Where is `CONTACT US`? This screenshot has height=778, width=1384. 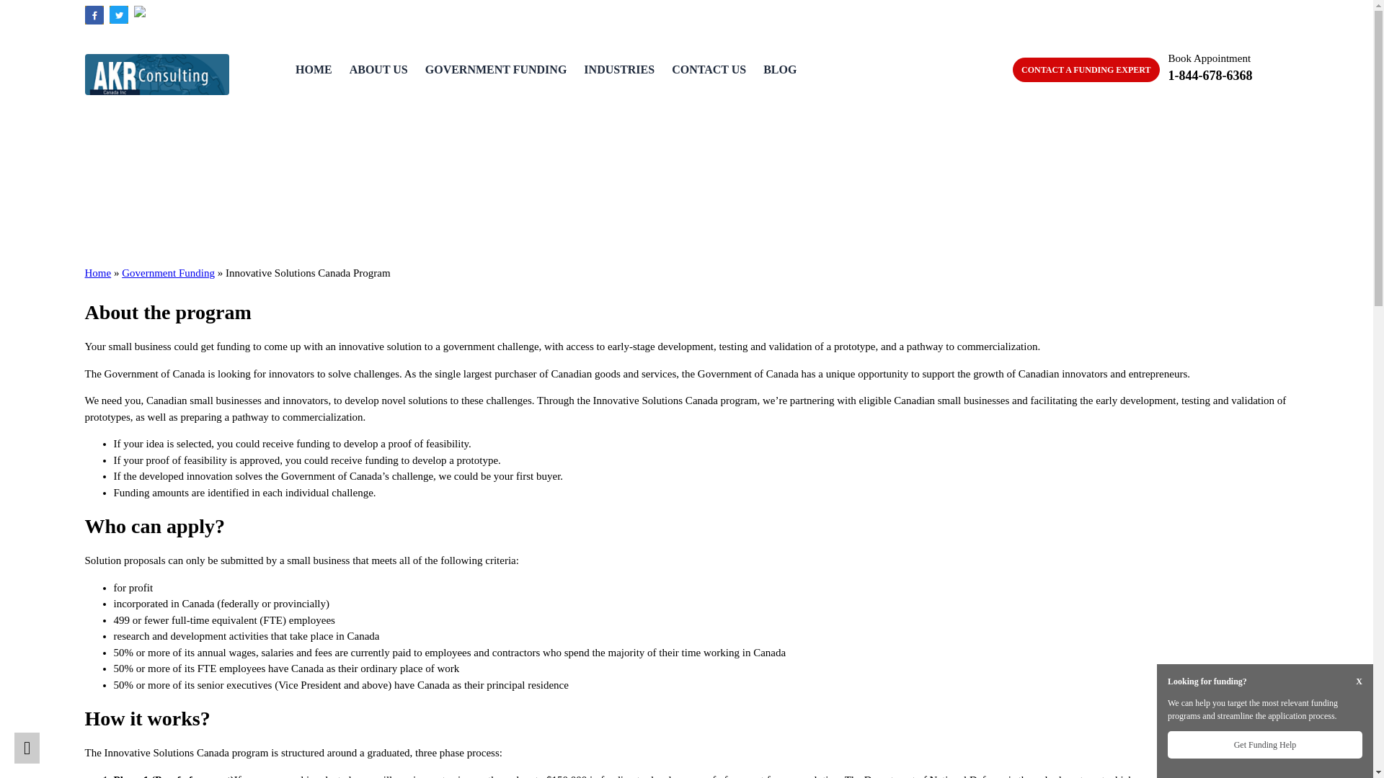
CONTACT US is located at coordinates (708, 69).